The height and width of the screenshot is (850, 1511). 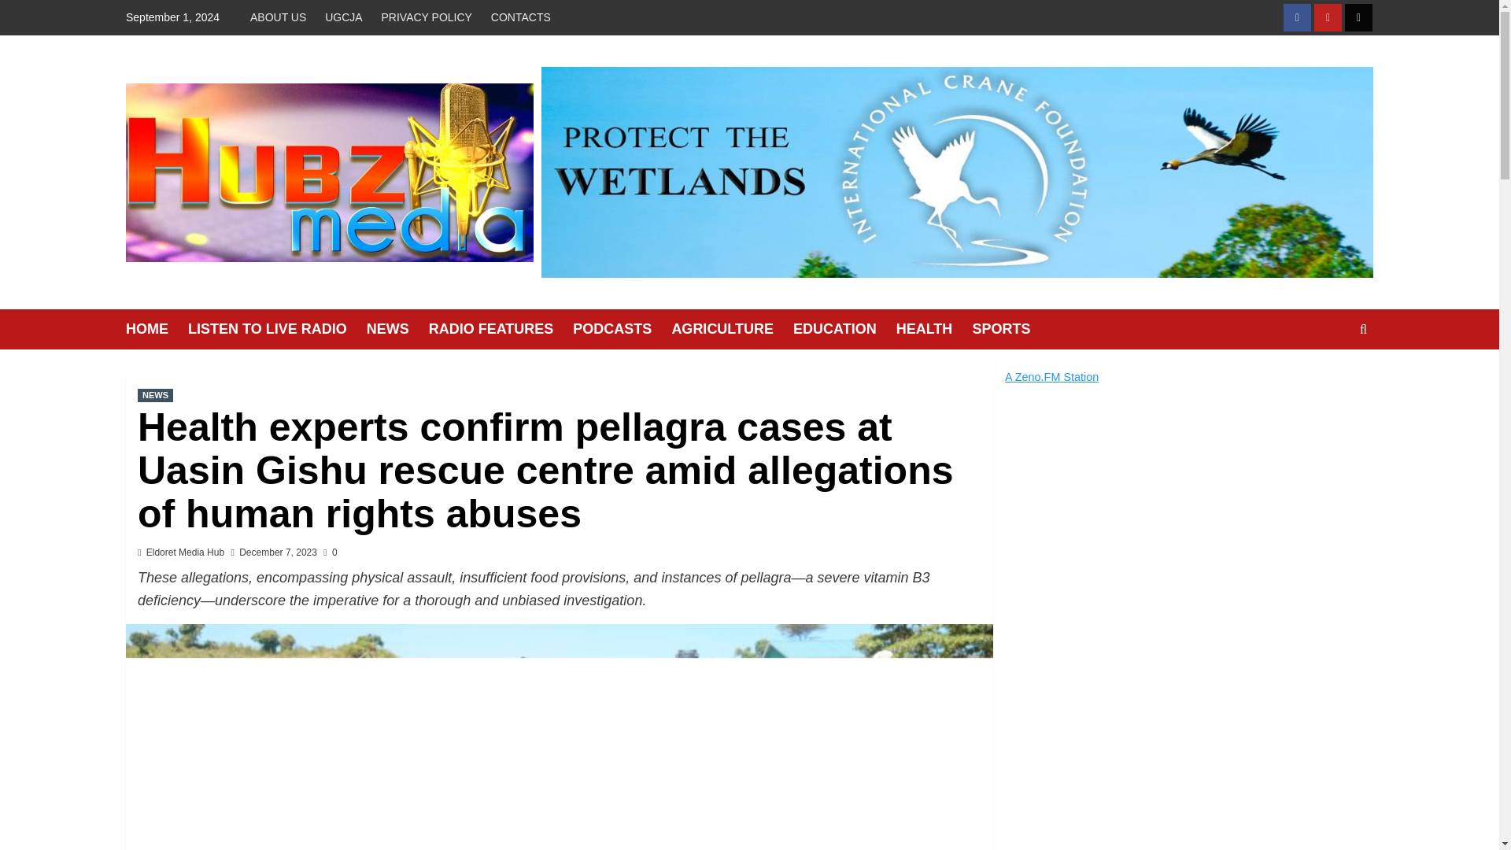 I want to click on TWITTER, so click(x=1358, y=17).